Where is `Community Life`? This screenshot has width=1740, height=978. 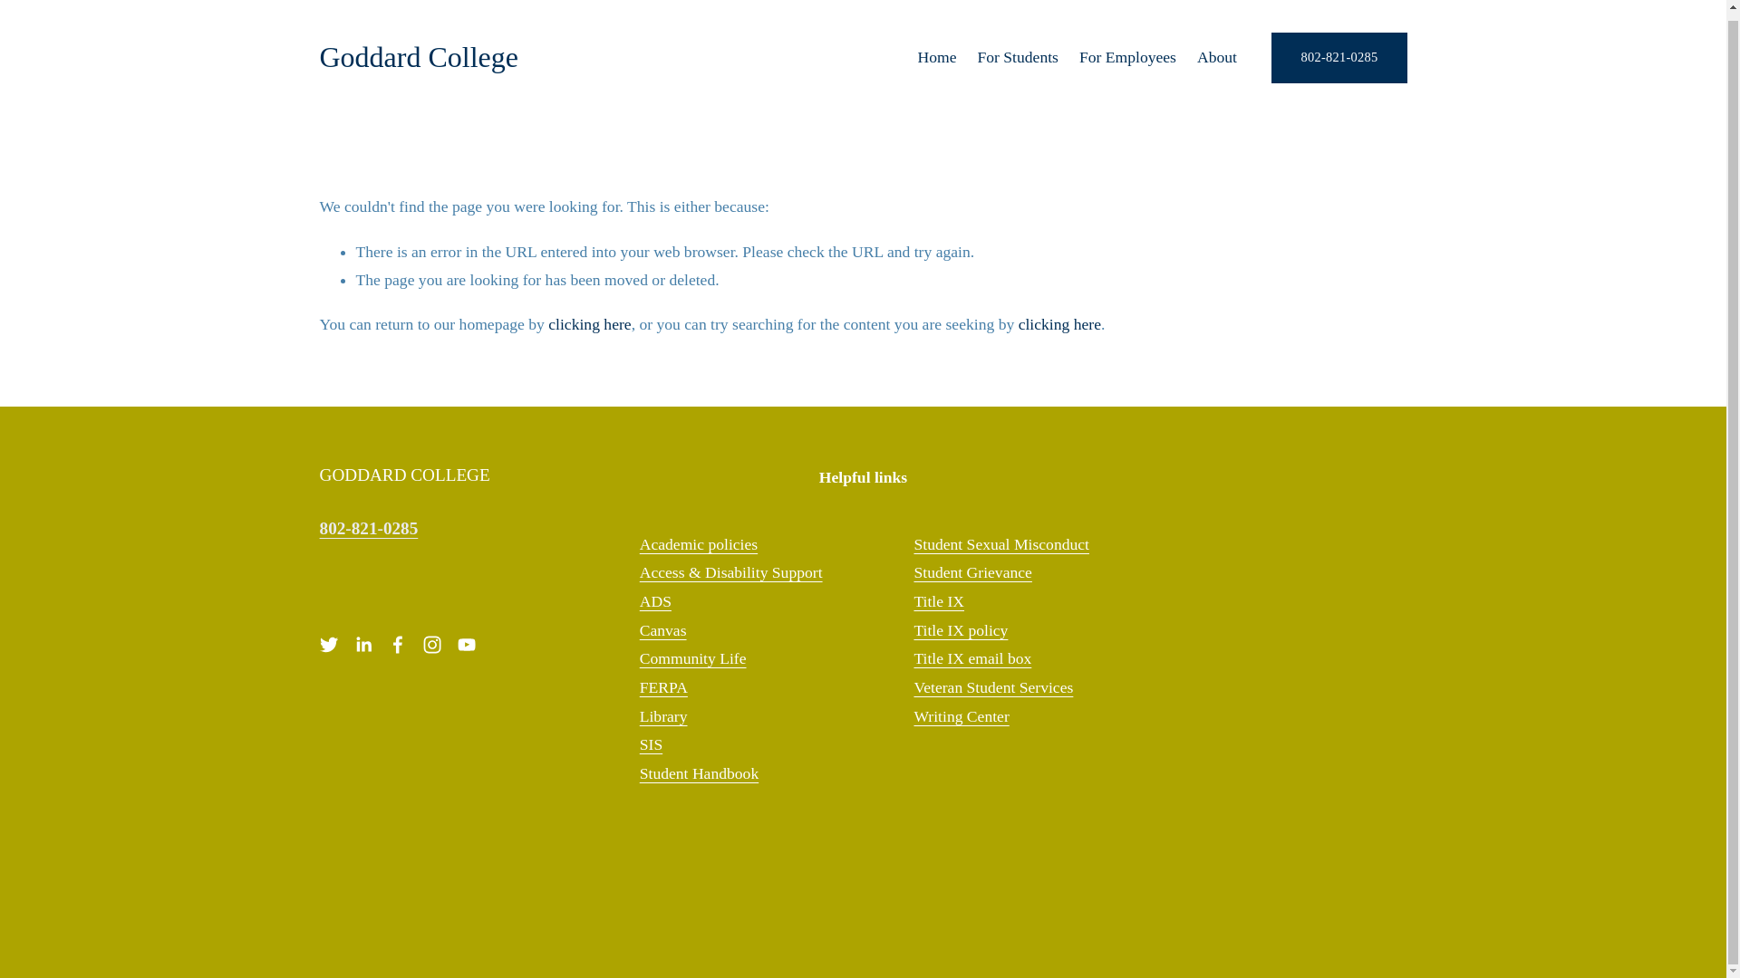 Community Life is located at coordinates (692, 659).